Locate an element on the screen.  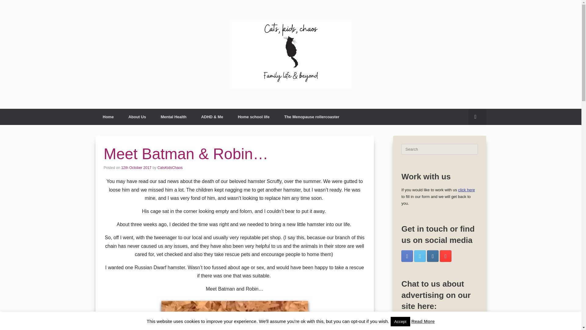
click here is located at coordinates (466, 190).